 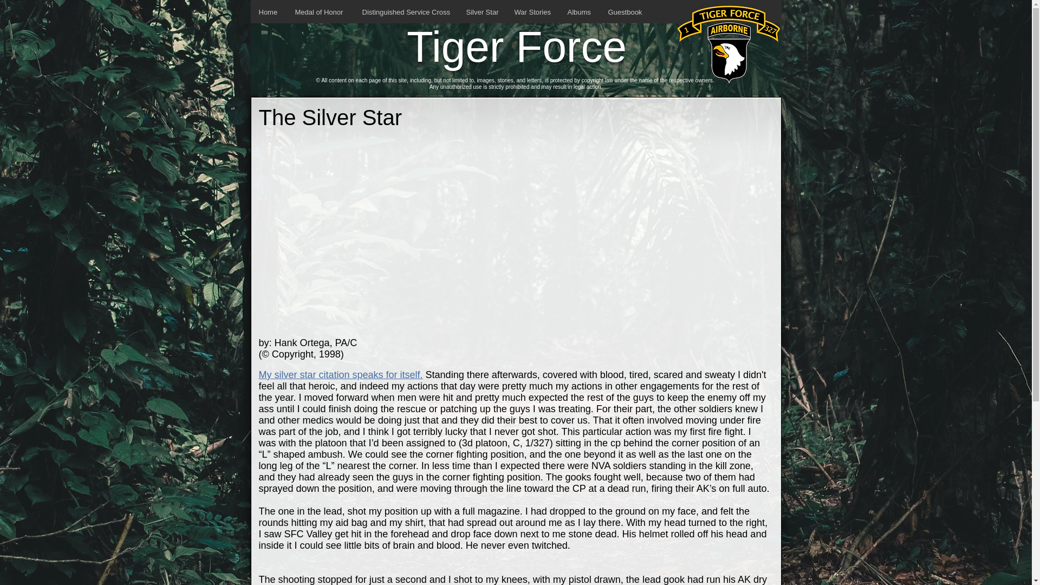 What do you see at coordinates (269, 12) in the screenshot?
I see `Home` at bounding box center [269, 12].